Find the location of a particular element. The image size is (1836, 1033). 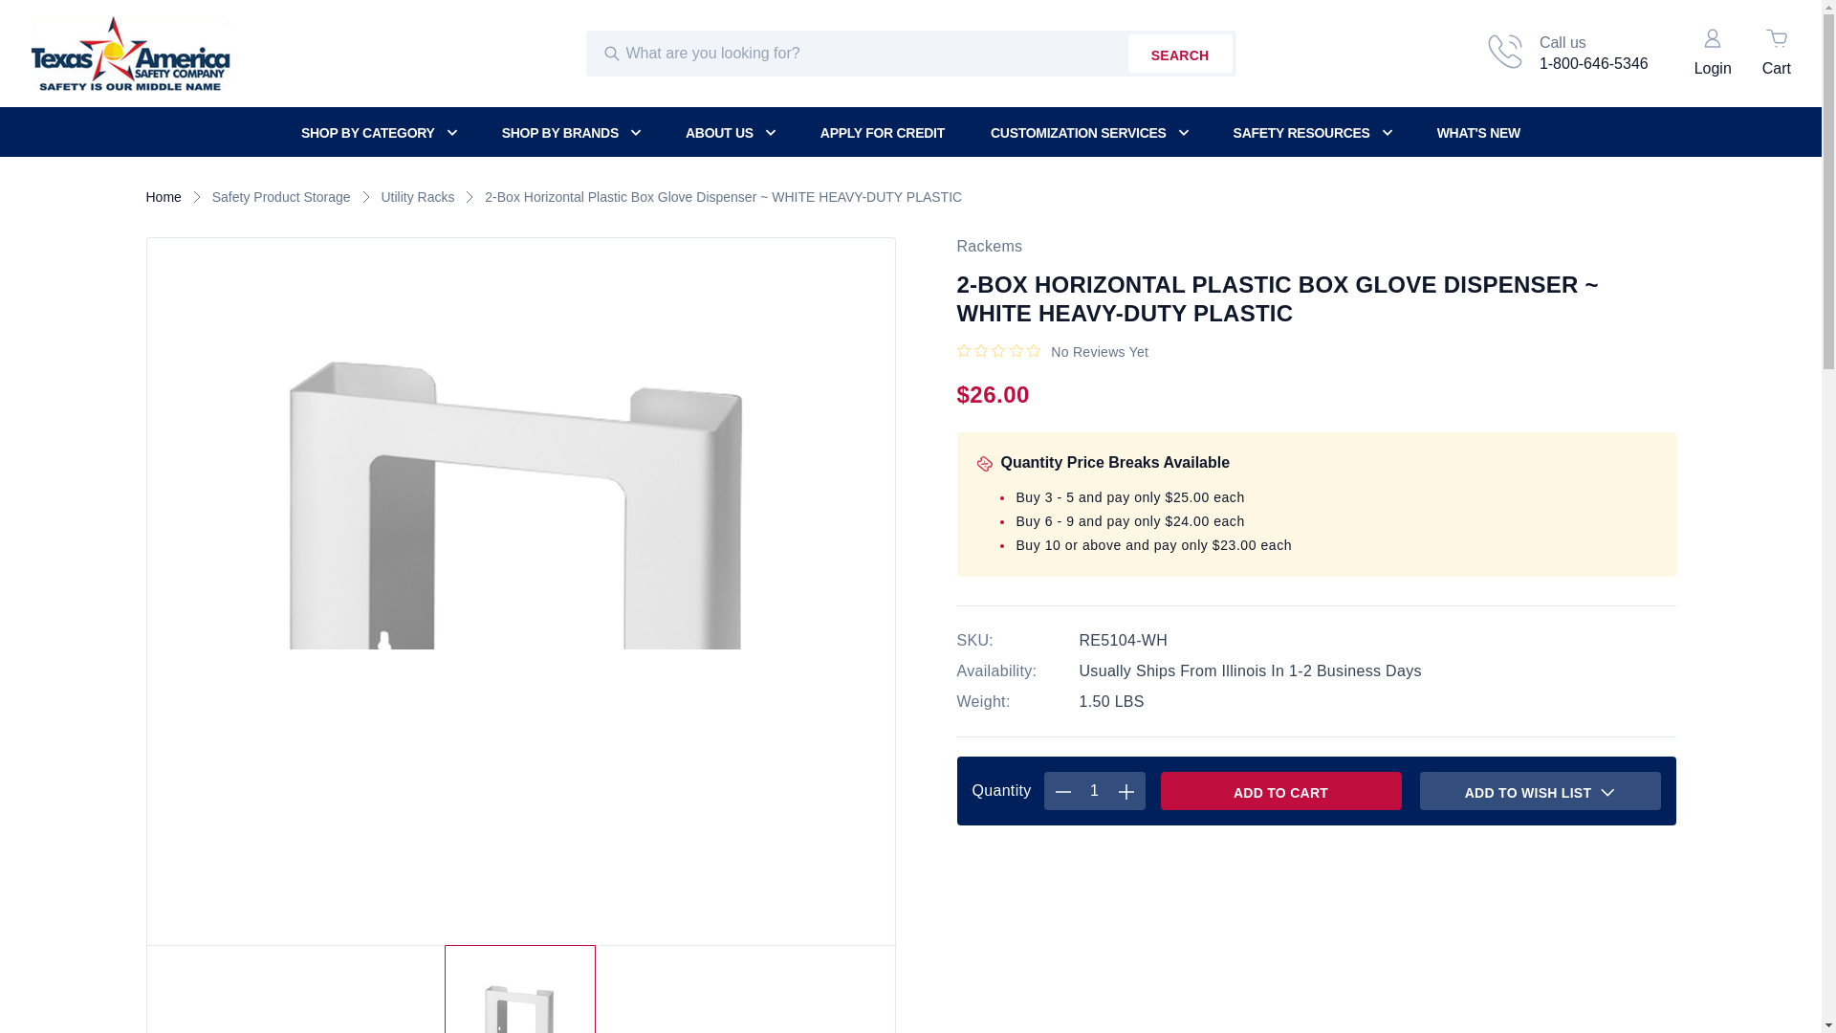

SEARCH is located at coordinates (1180, 53).